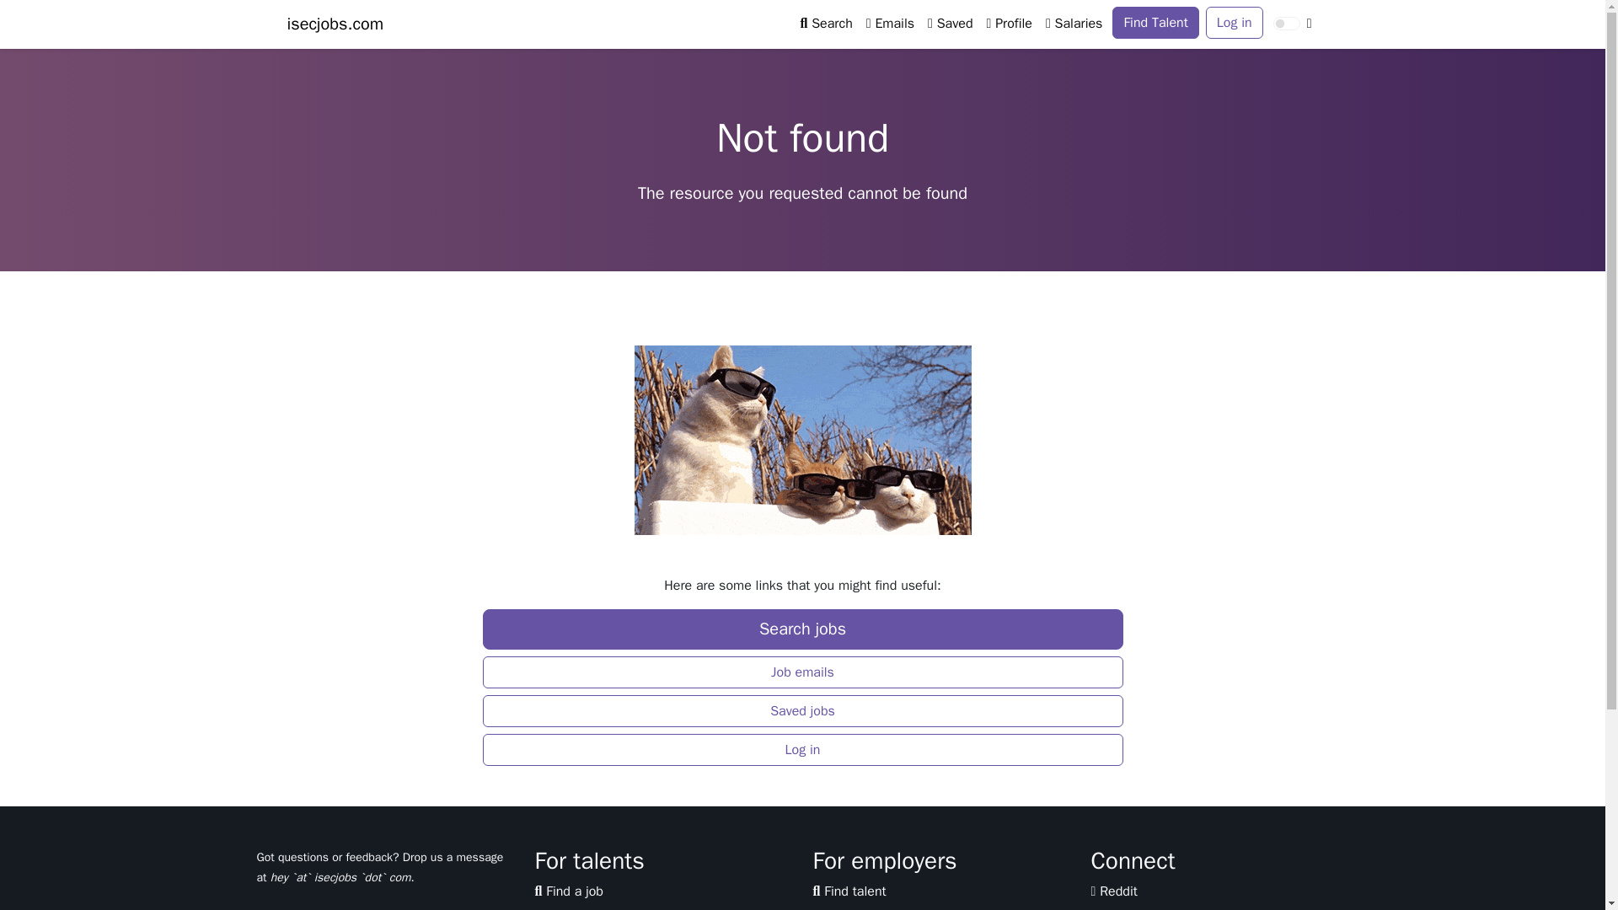 The image size is (1618, 910). What do you see at coordinates (1074, 23) in the screenshot?
I see `Salaries` at bounding box center [1074, 23].